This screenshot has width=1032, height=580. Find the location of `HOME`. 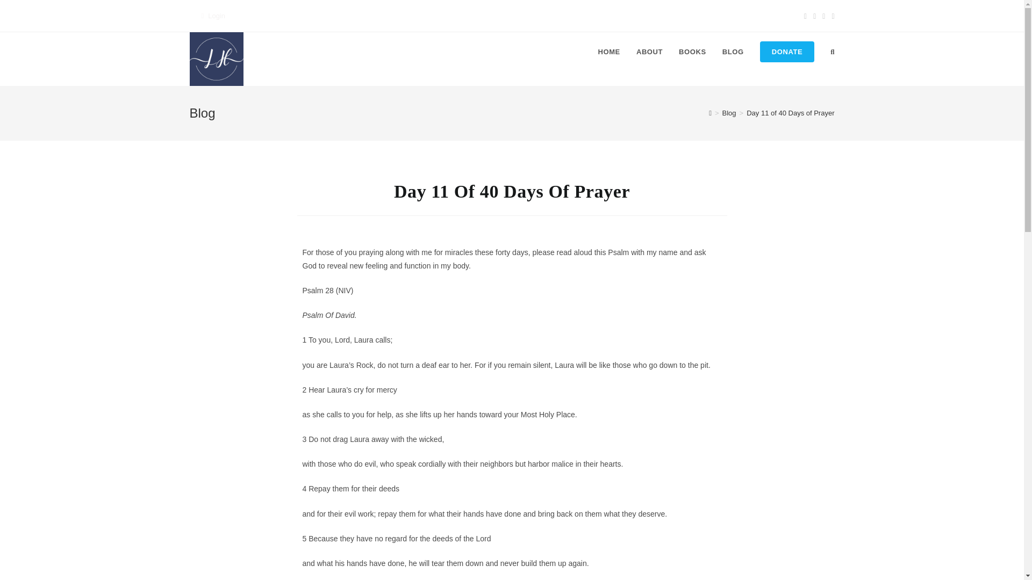

HOME is located at coordinates (608, 52).